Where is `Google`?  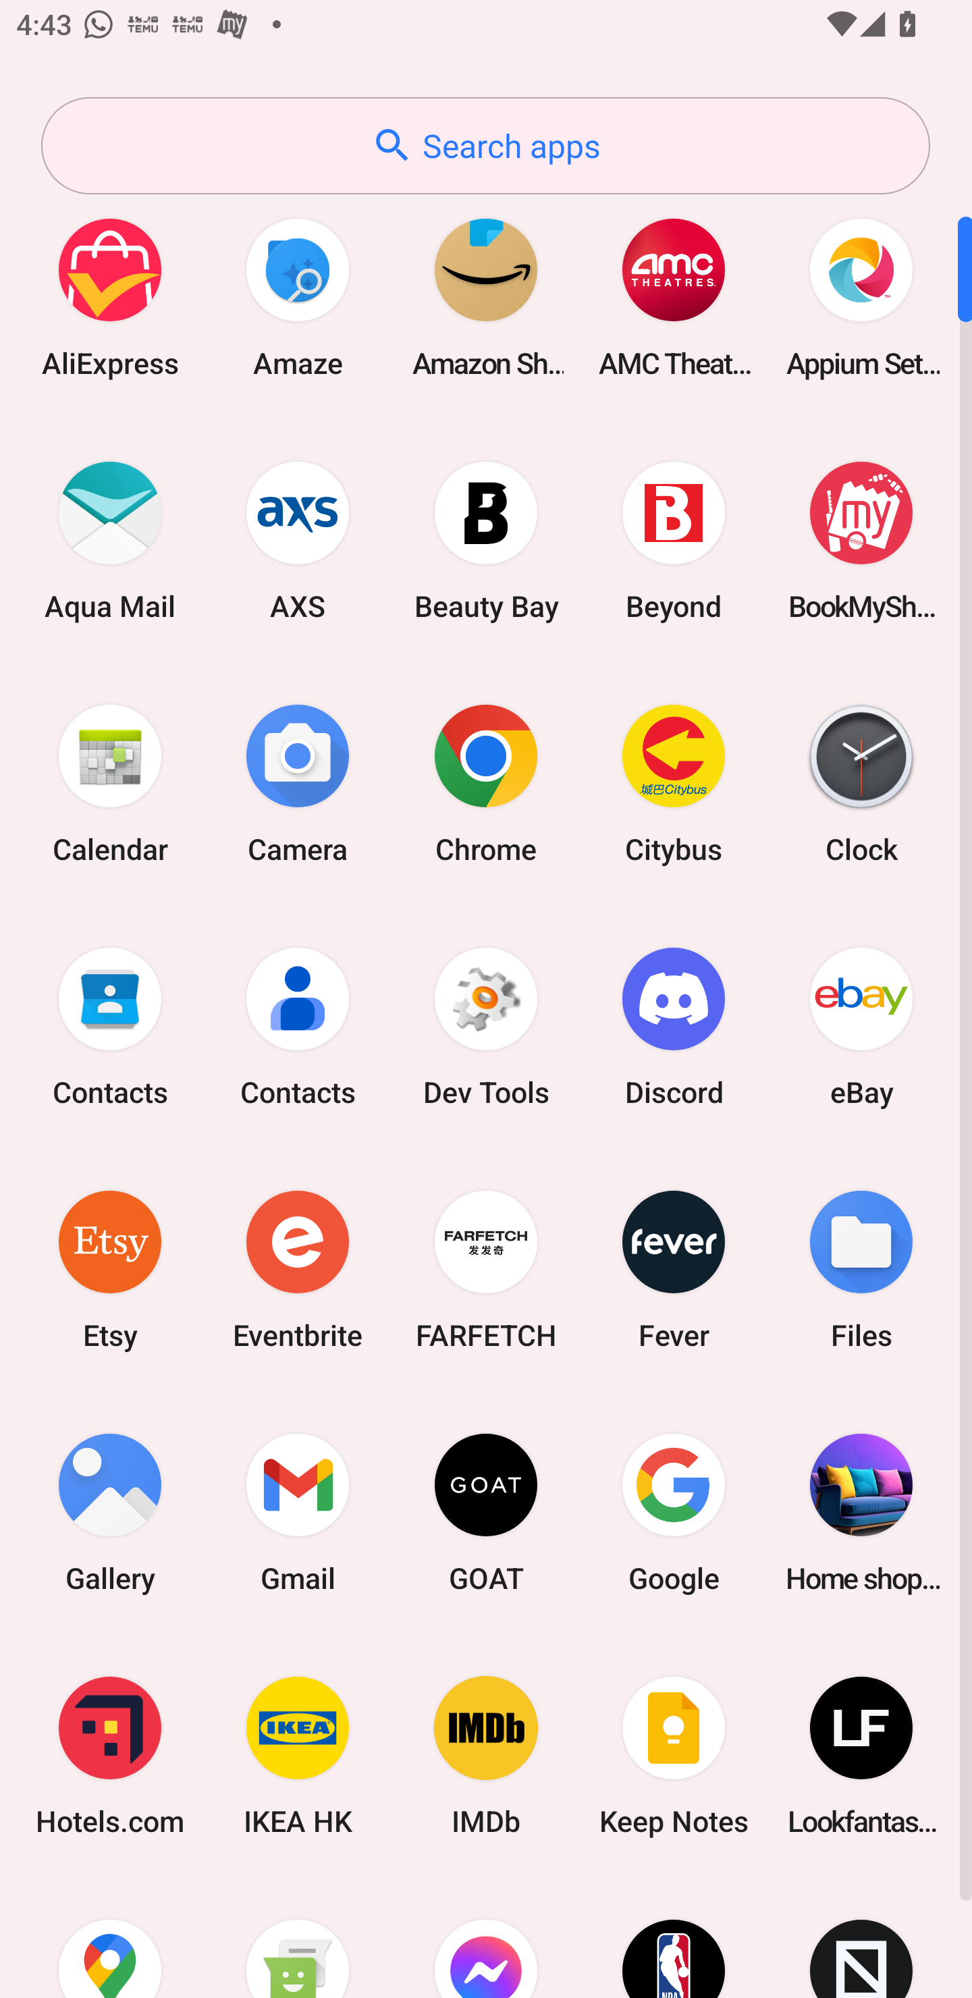 Google is located at coordinates (674, 1512).